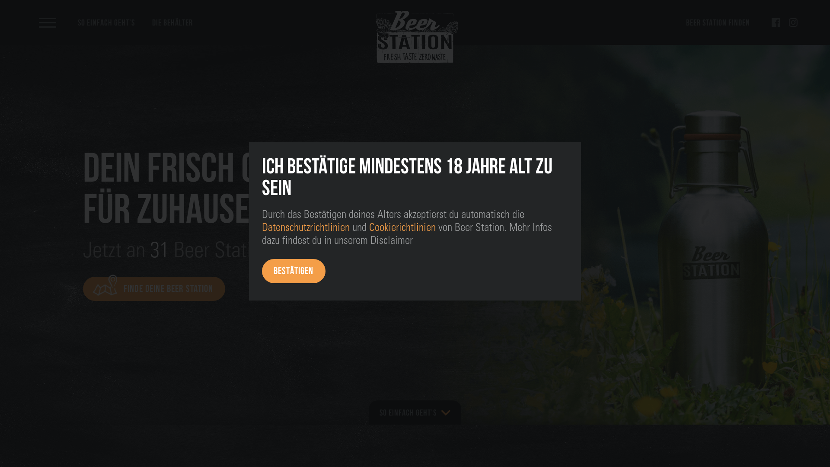 This screenshot has height=467, width=830. Describe the element at coordinates (415, 38) in the screenshot. I see `Beer Station` at that location.